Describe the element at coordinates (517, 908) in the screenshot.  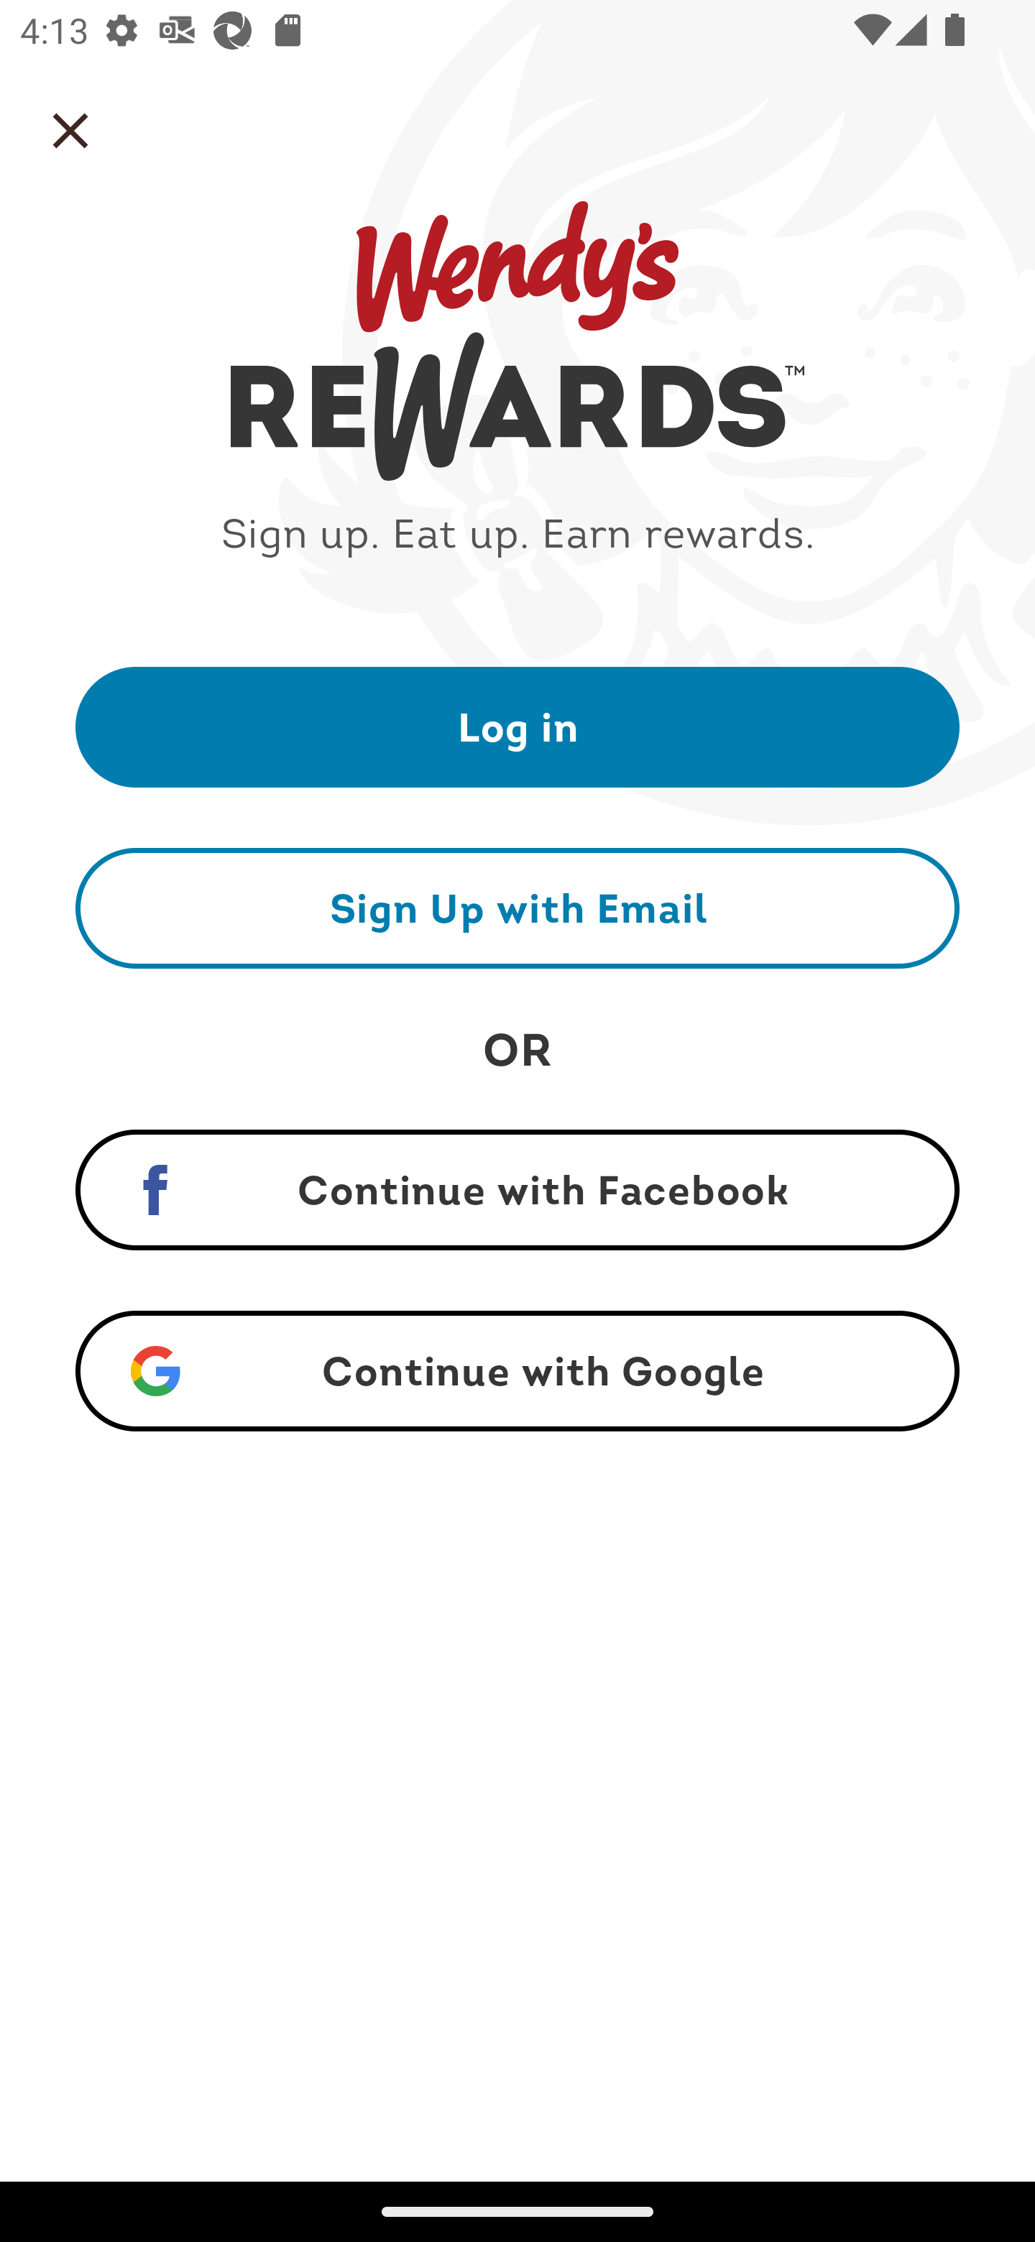
I see `Sign Up with Email` at that location.